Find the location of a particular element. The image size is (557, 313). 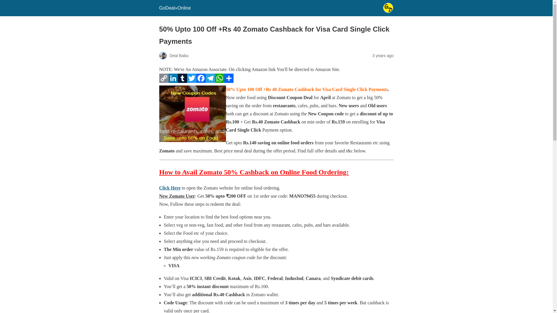

Telegram is located at coordinates (210, 81).